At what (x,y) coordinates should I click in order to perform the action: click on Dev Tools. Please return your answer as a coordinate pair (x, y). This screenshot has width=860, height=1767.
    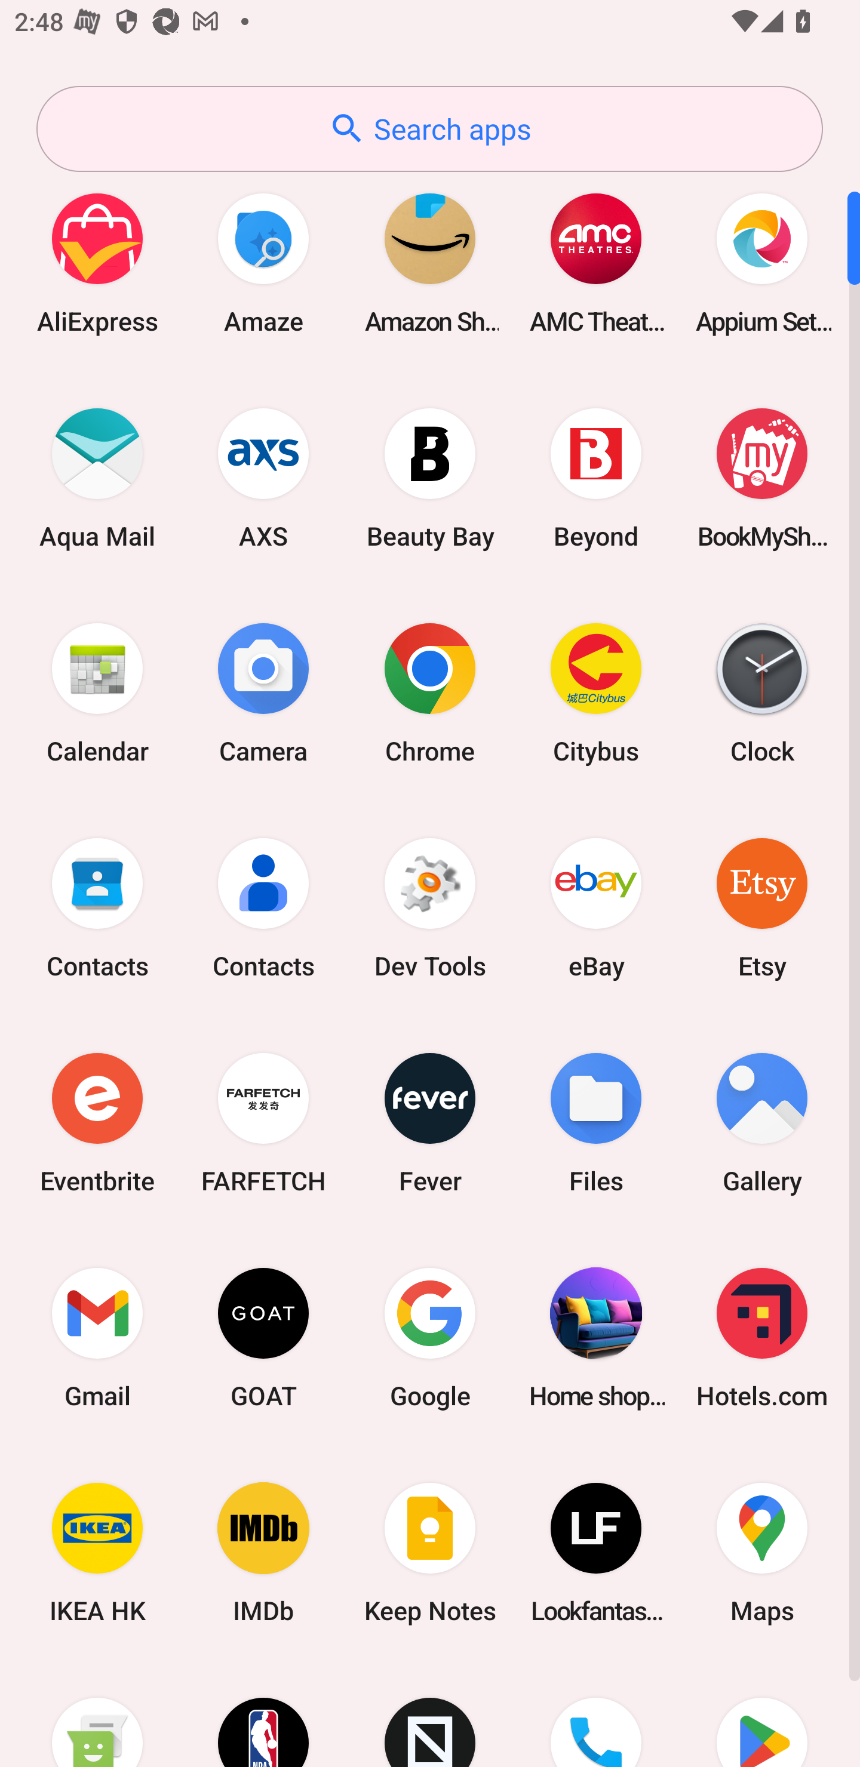
    Looking at the image, I should click on (430, 907).